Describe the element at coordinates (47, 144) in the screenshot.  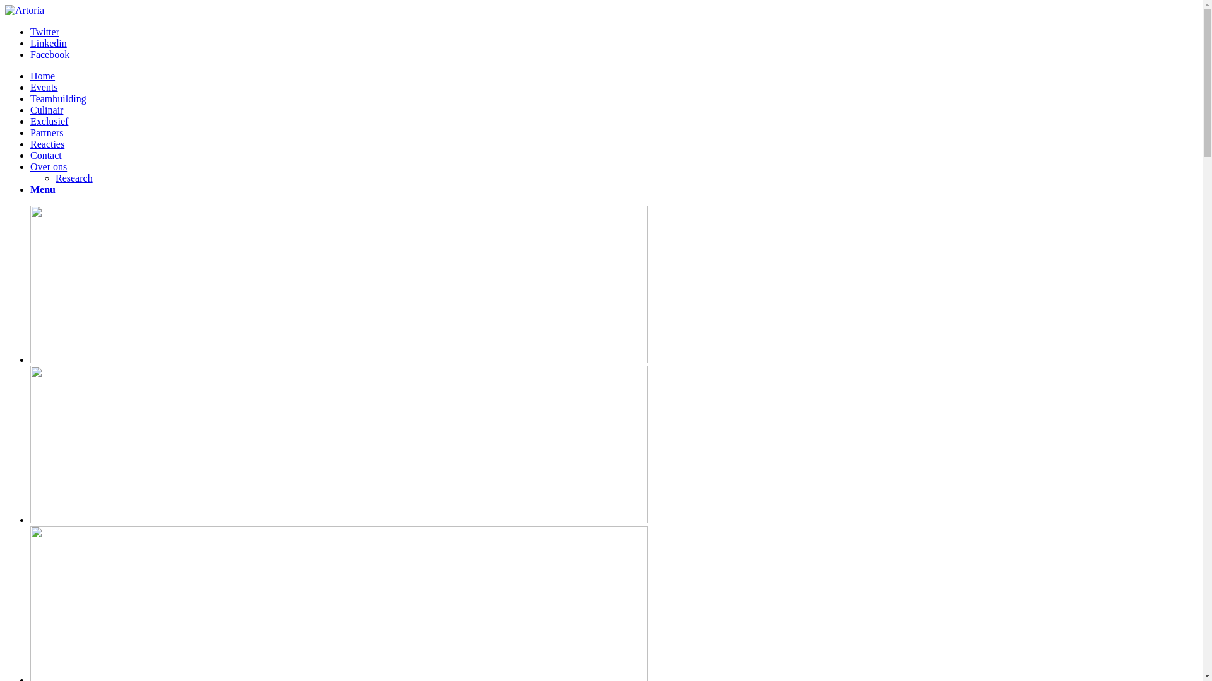
I see `Reacties` at that location.